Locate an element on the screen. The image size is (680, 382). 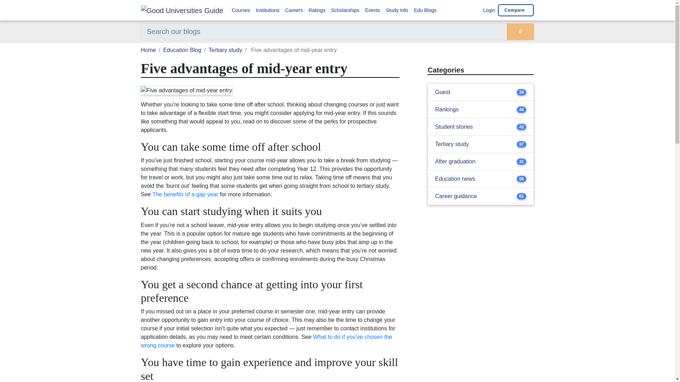
Home is located at coordinates (148, 50).